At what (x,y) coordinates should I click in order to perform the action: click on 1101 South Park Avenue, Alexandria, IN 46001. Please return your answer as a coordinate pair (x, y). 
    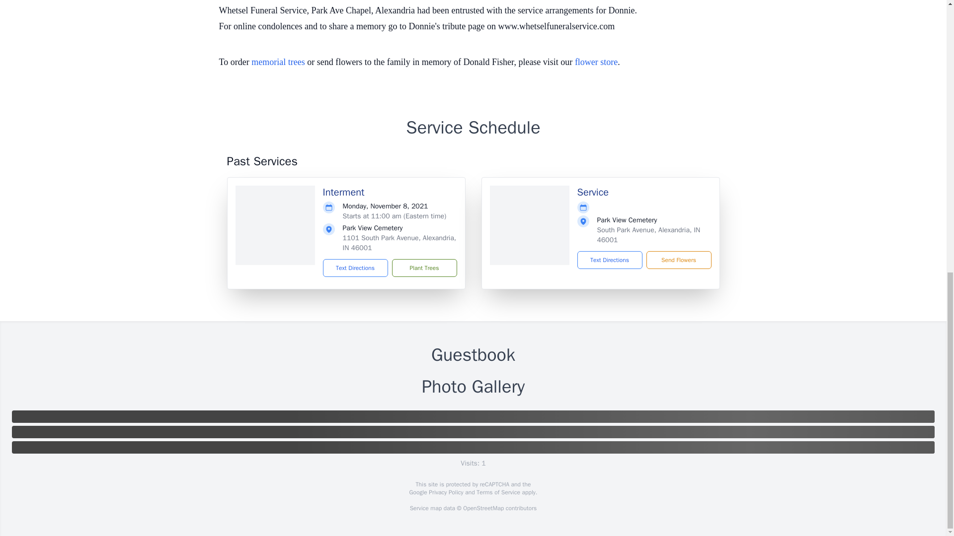
    Looking at the image, I should click on (399, 242).